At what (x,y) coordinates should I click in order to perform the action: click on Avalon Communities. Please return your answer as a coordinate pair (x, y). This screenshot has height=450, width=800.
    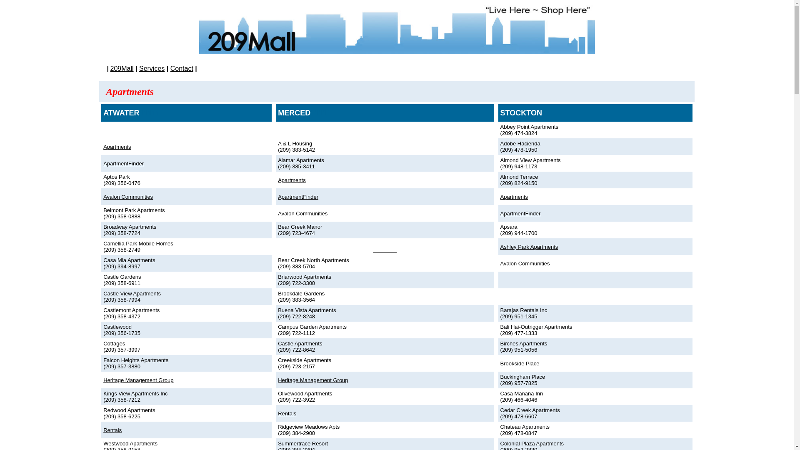
    Looking at the image, I should click on (525, 262).